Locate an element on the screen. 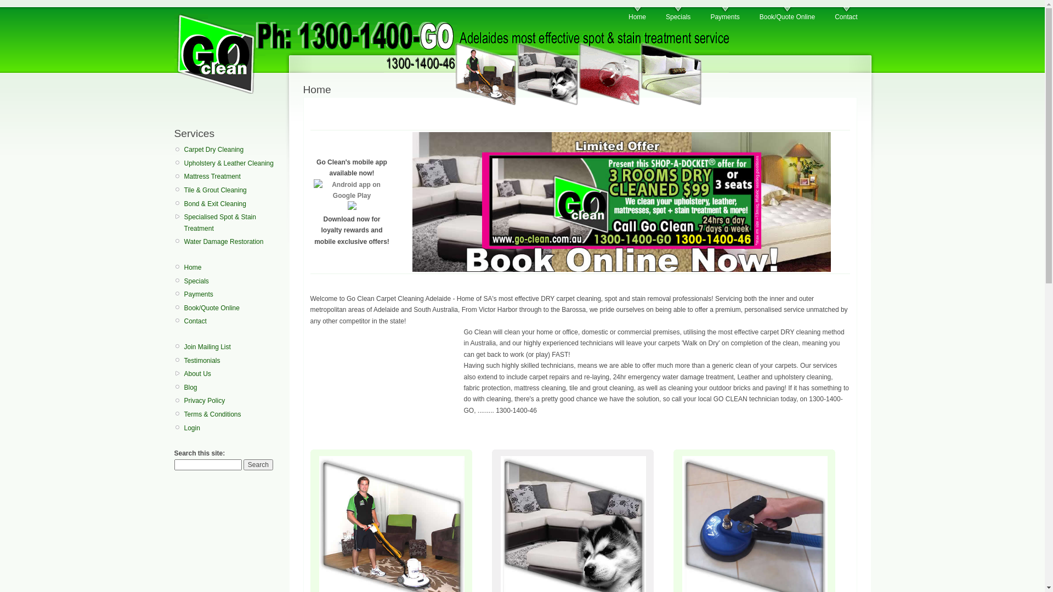 The height and width of the screenshot is (592, 1053). Blog is located at coordinates (233, 388).